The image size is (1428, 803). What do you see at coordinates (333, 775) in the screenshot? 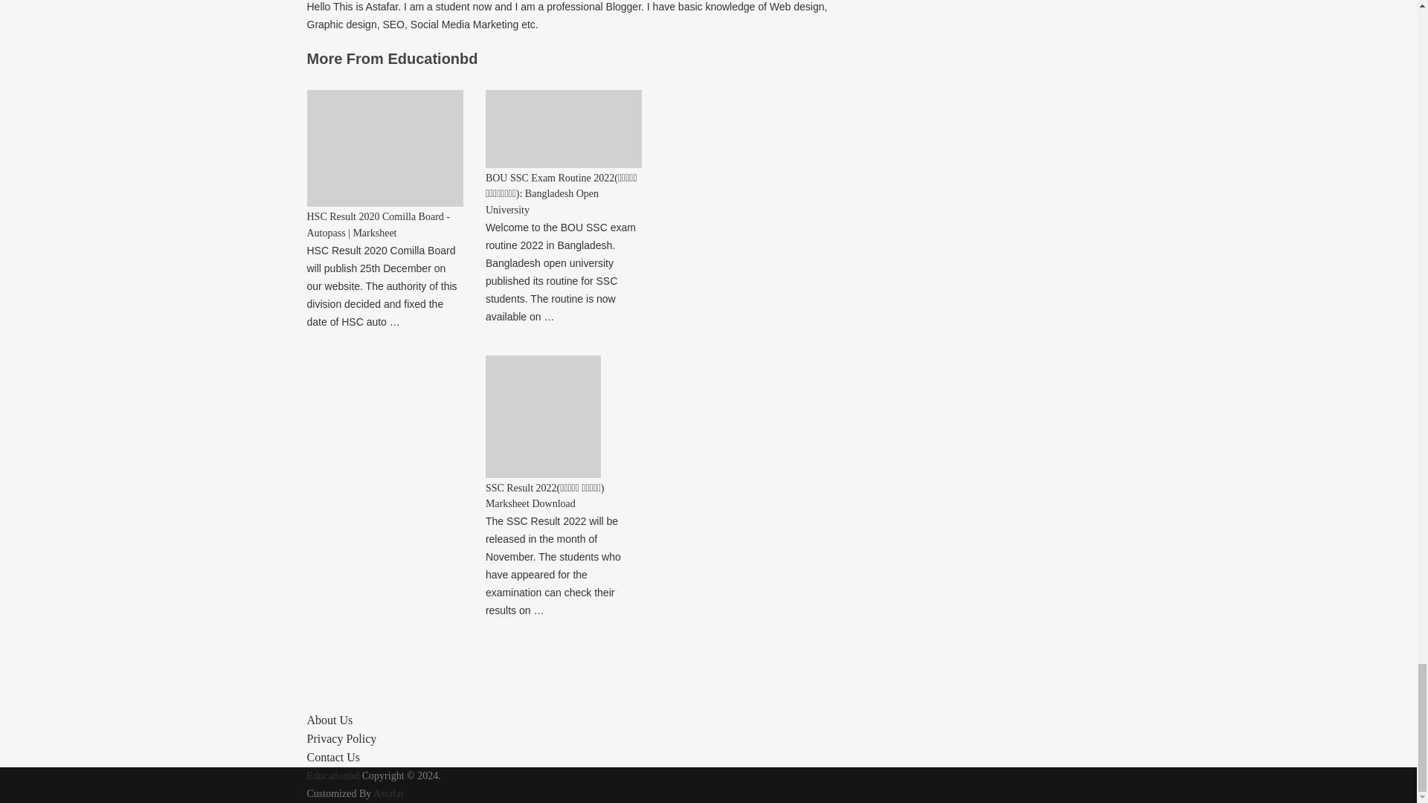
I see `All Education Help Bangladesh` at bounding box center [333, 775].